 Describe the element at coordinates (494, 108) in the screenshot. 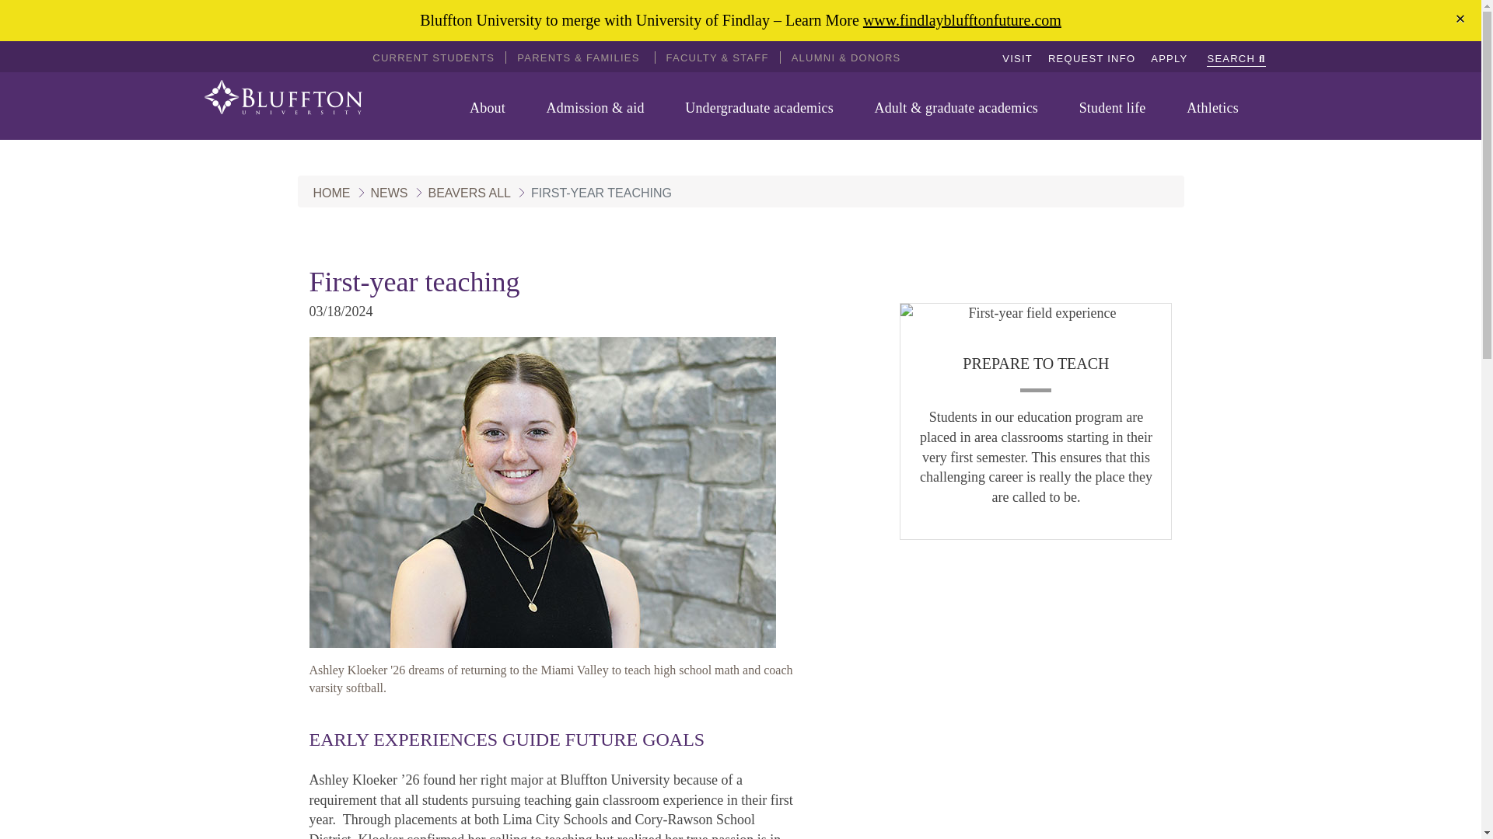

I see `About` at that location.